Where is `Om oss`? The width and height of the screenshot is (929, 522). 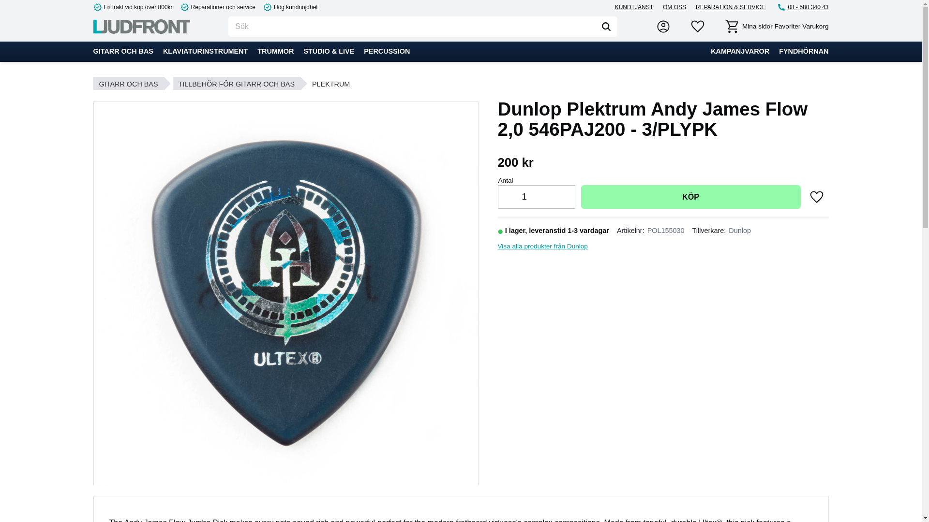
Om oss is located at coordinates (674, 7).